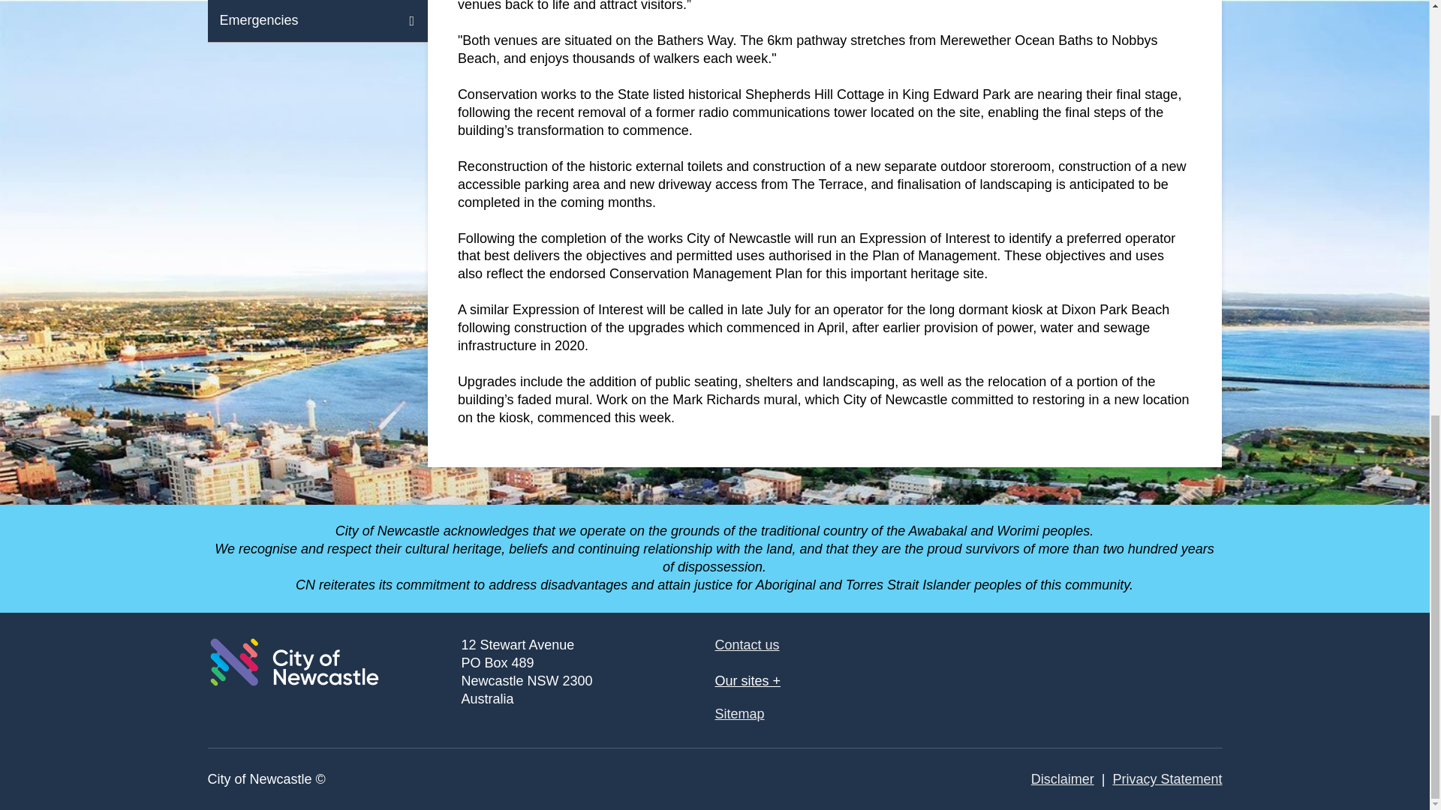 The width and height of the screenshot is (1441, 810). Describe the element at coordinates (1135, 663) in the screenshot. I see `Twitter` at that location.